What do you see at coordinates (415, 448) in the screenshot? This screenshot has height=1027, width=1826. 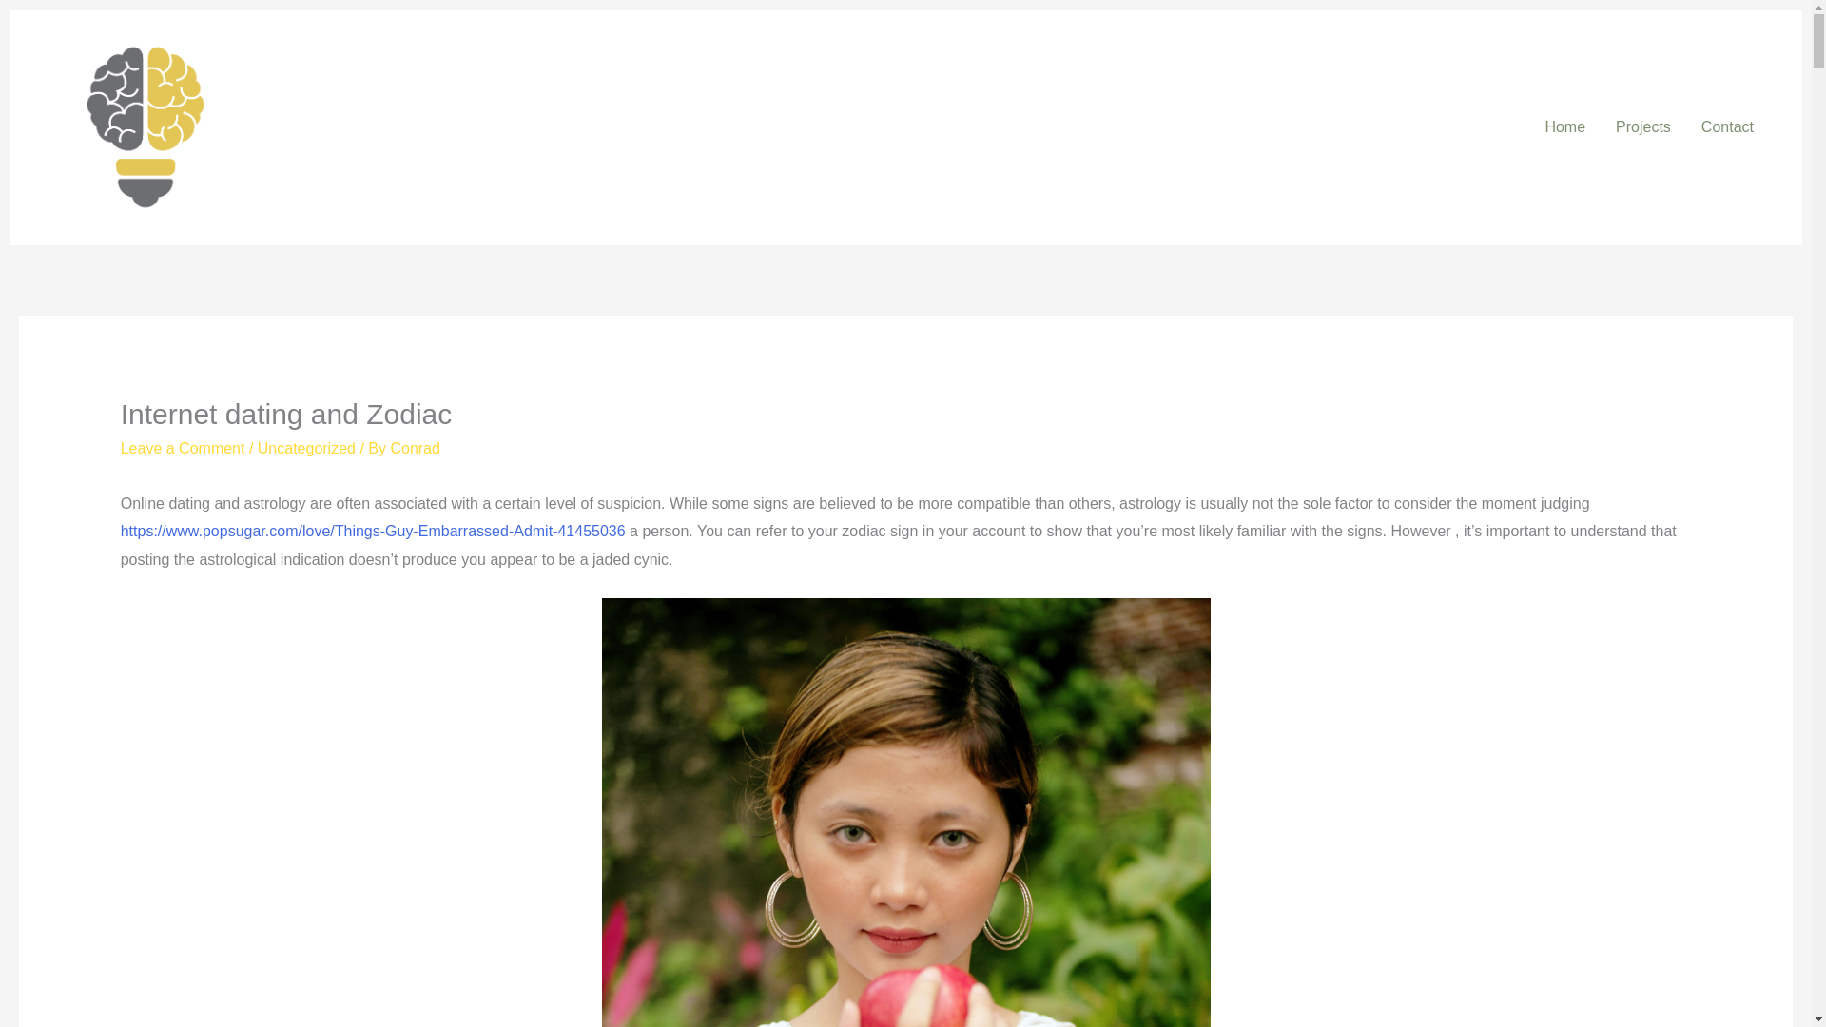 I see `View all posts by Conrad` at bounding box center [415, 448].